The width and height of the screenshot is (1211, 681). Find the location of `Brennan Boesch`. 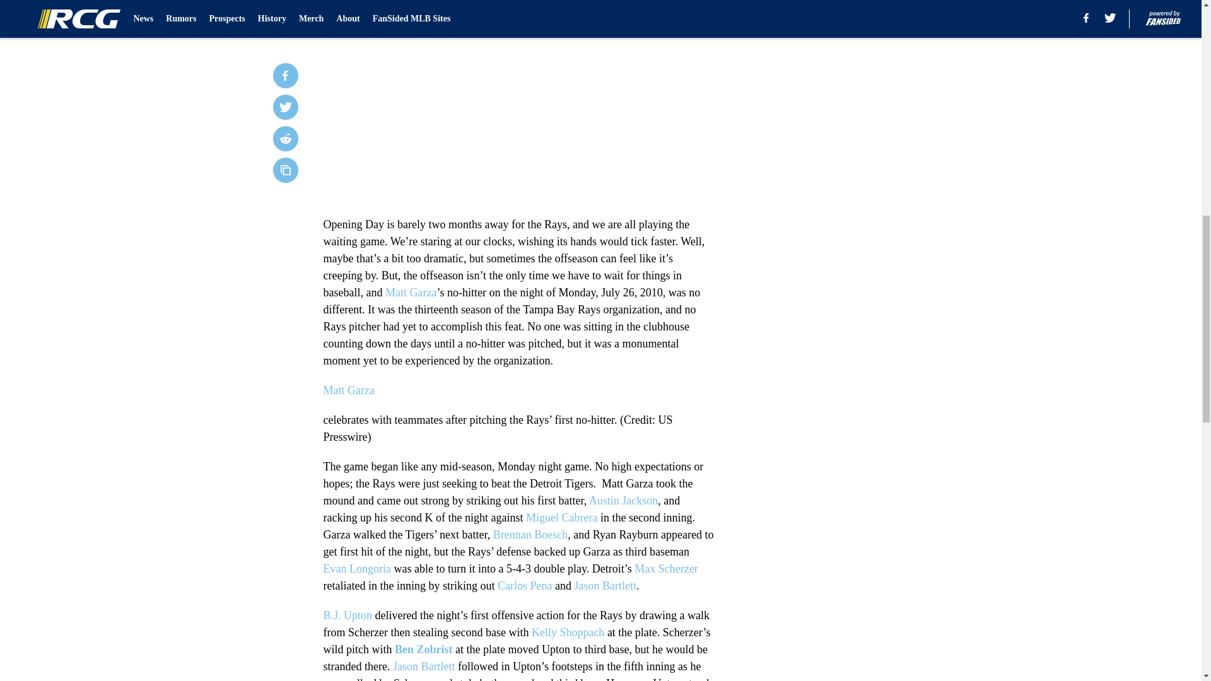

Brennan Boesch is located at coordinates (530, 535).